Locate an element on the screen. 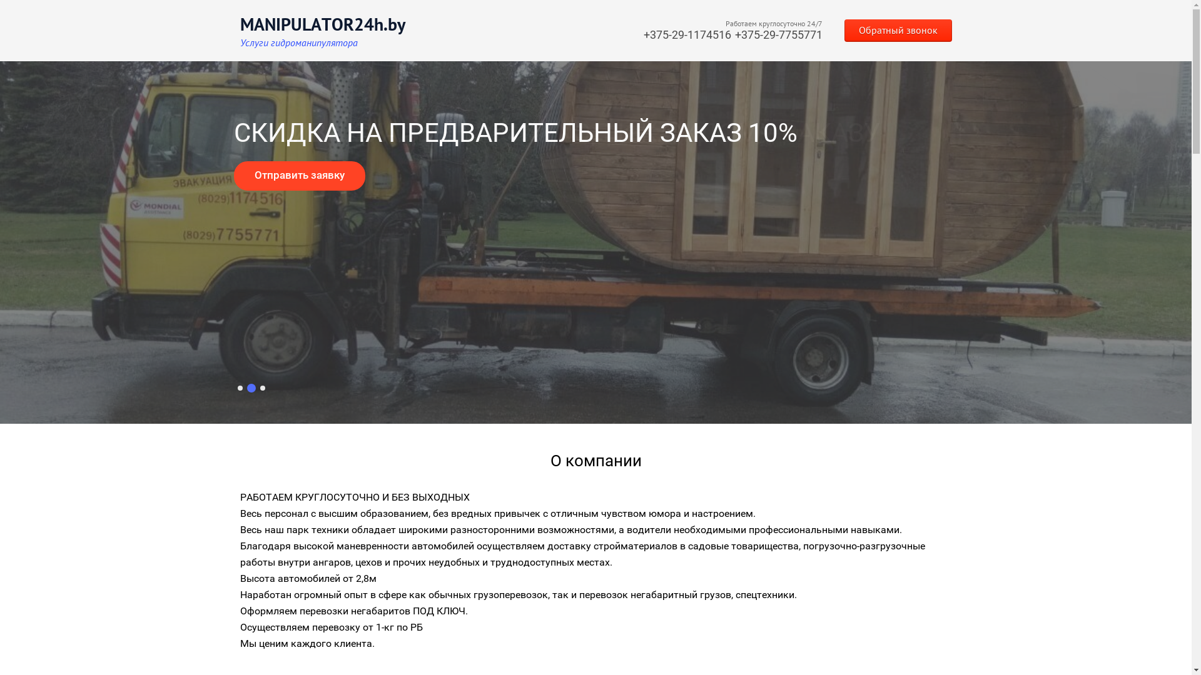 The width and height of the screenshot is (1201, 675). +375-29-7755771 is located at coordinates (778, 35).